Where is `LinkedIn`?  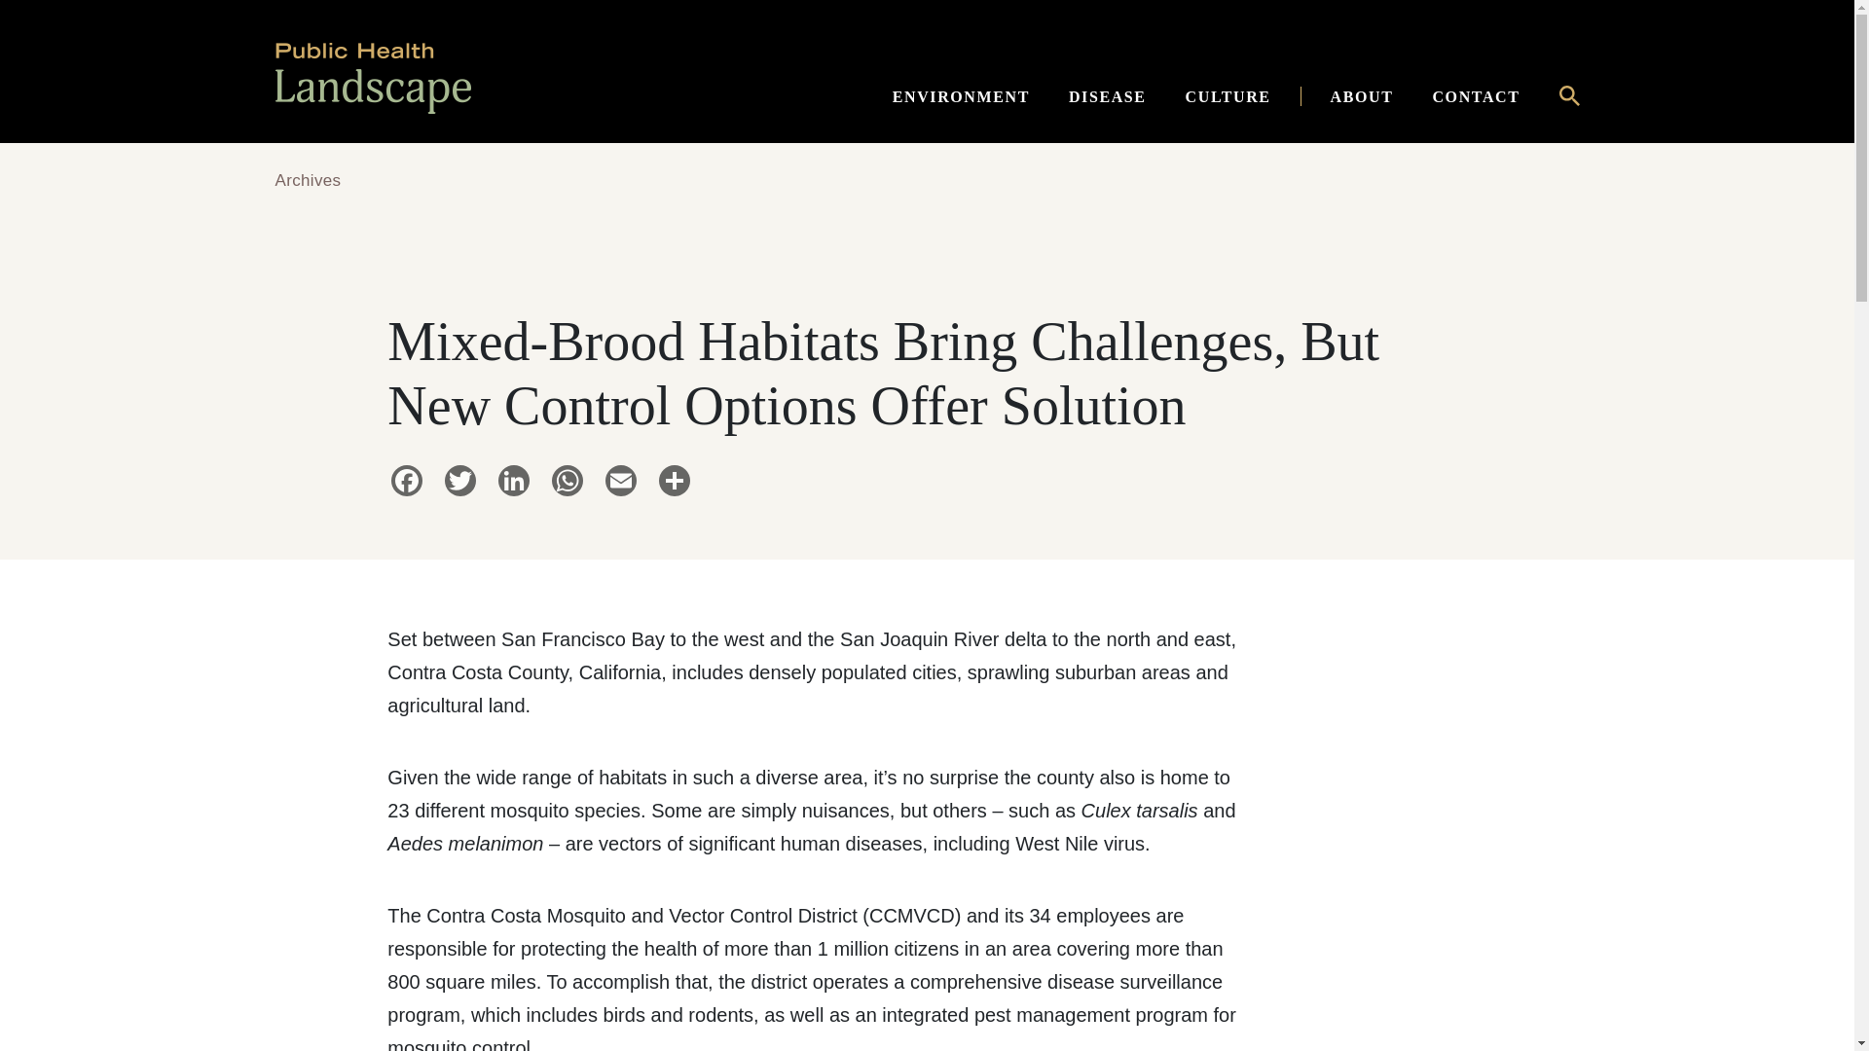
LinkedIn is located at coordinates (514, 483).